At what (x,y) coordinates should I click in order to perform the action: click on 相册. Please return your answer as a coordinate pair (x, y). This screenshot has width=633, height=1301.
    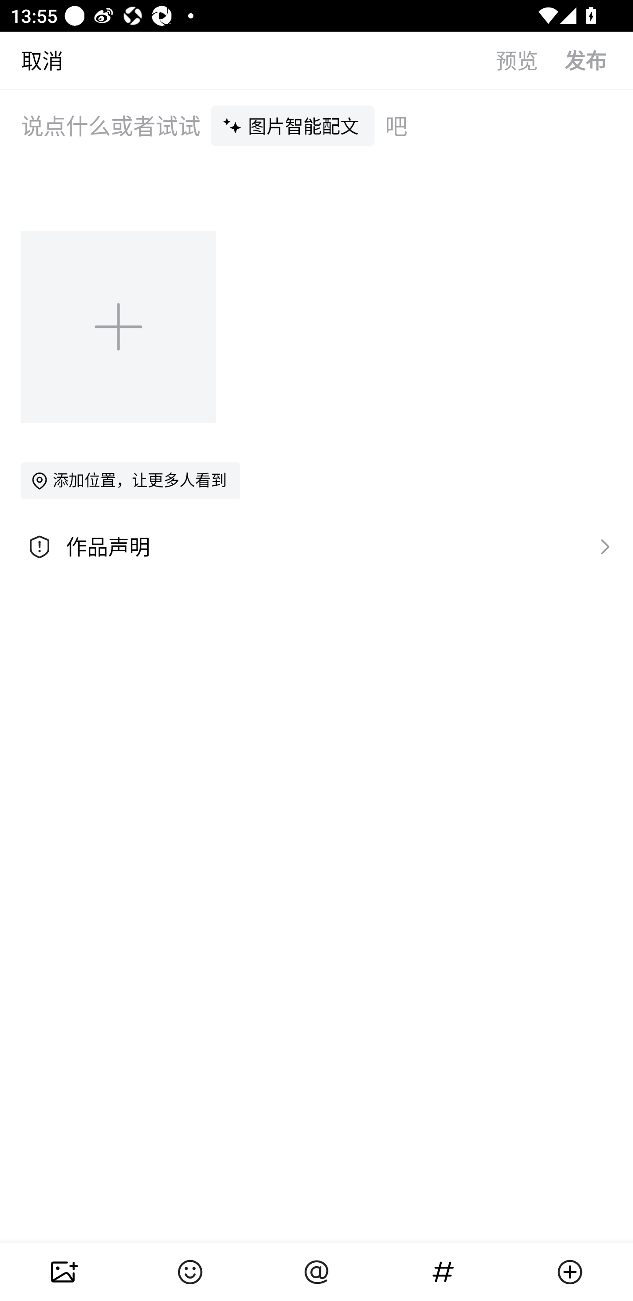
    Looking at the image, I should click on (63, 1272).